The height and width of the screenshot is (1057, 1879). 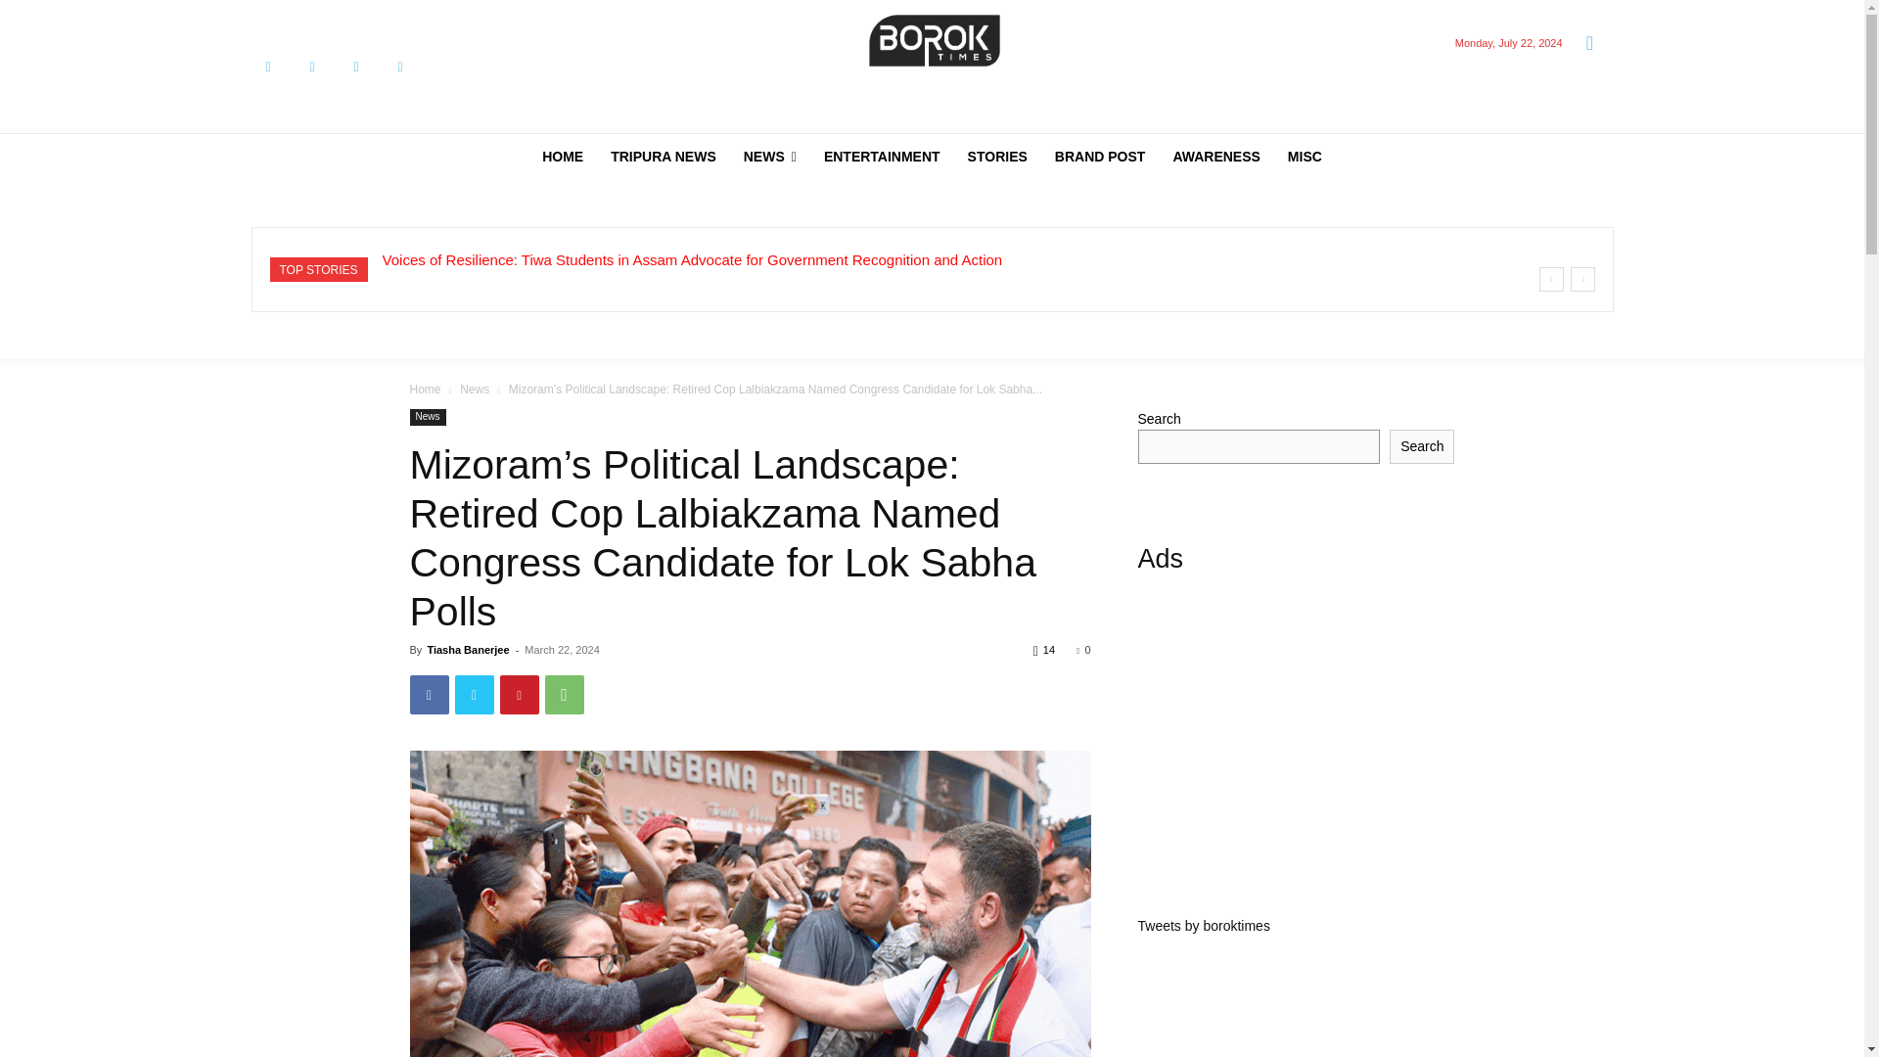 What do you see at coordinates (769, 157) in the screenshot?
I see `NEWS` at bounding box center [769, 157].